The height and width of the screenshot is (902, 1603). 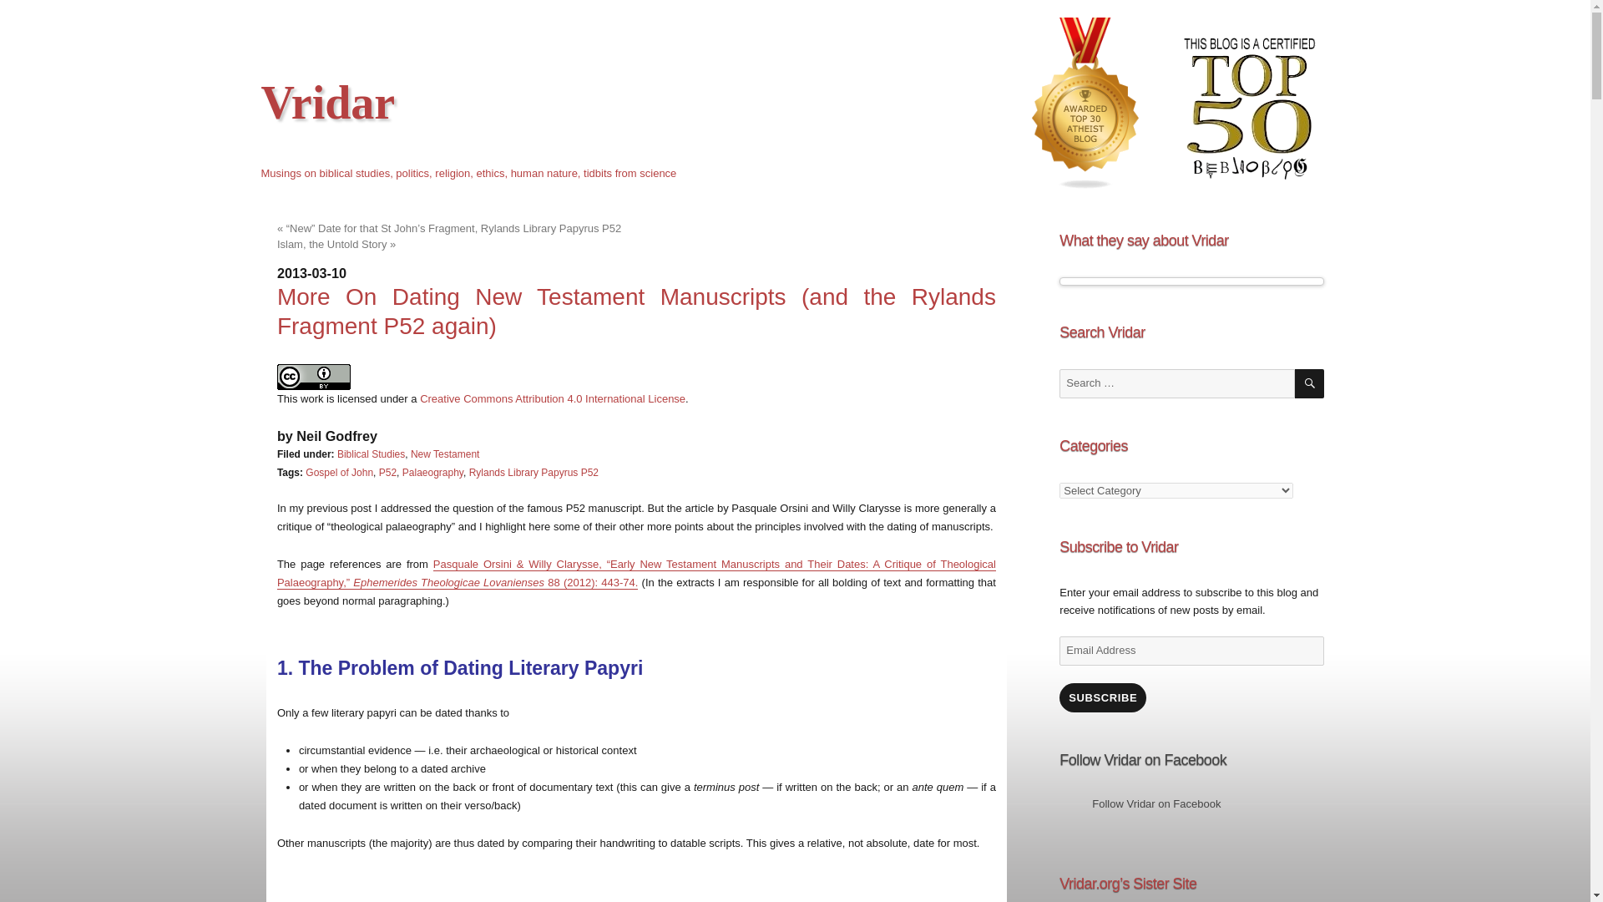 I want to click on P52, so click(x=387, y=473).